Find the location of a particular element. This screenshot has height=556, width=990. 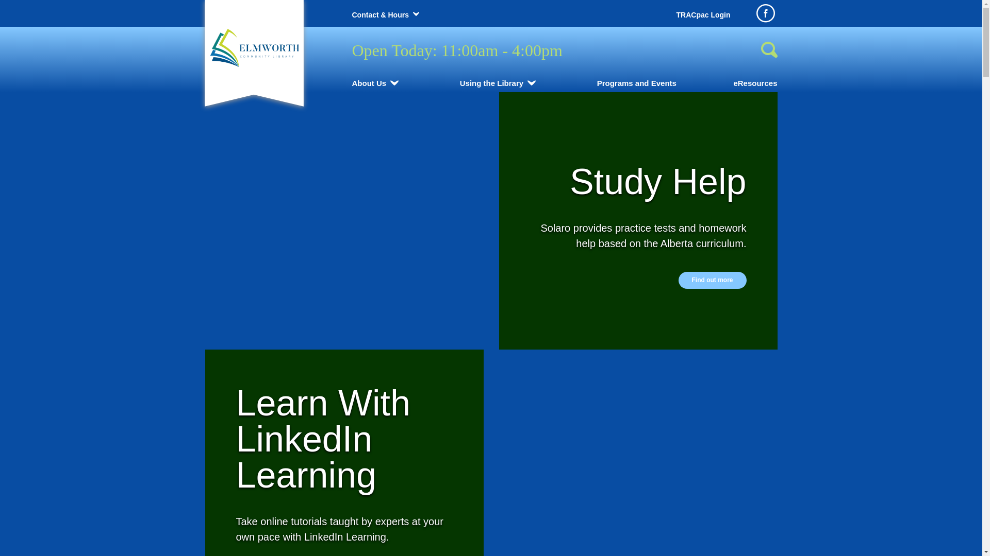

About Us is located at coordinates (369, 83).